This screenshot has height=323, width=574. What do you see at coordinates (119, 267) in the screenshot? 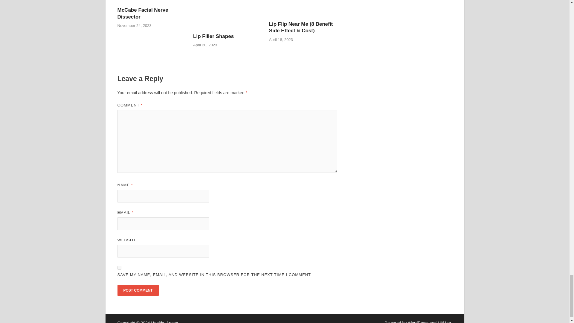
I see `yes` at bounding box center [119, 267].